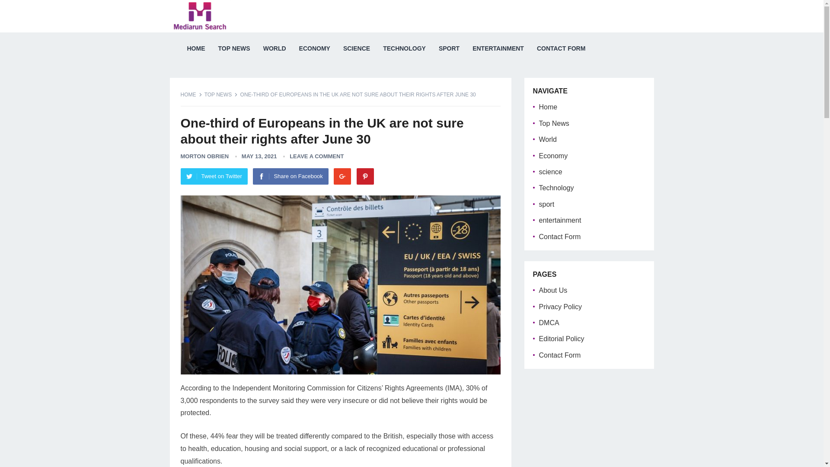  What do you see at coordinates (498, 48) in the screenshot?
I see `ENTERTAINMENT` at bounding box center [498, 48].